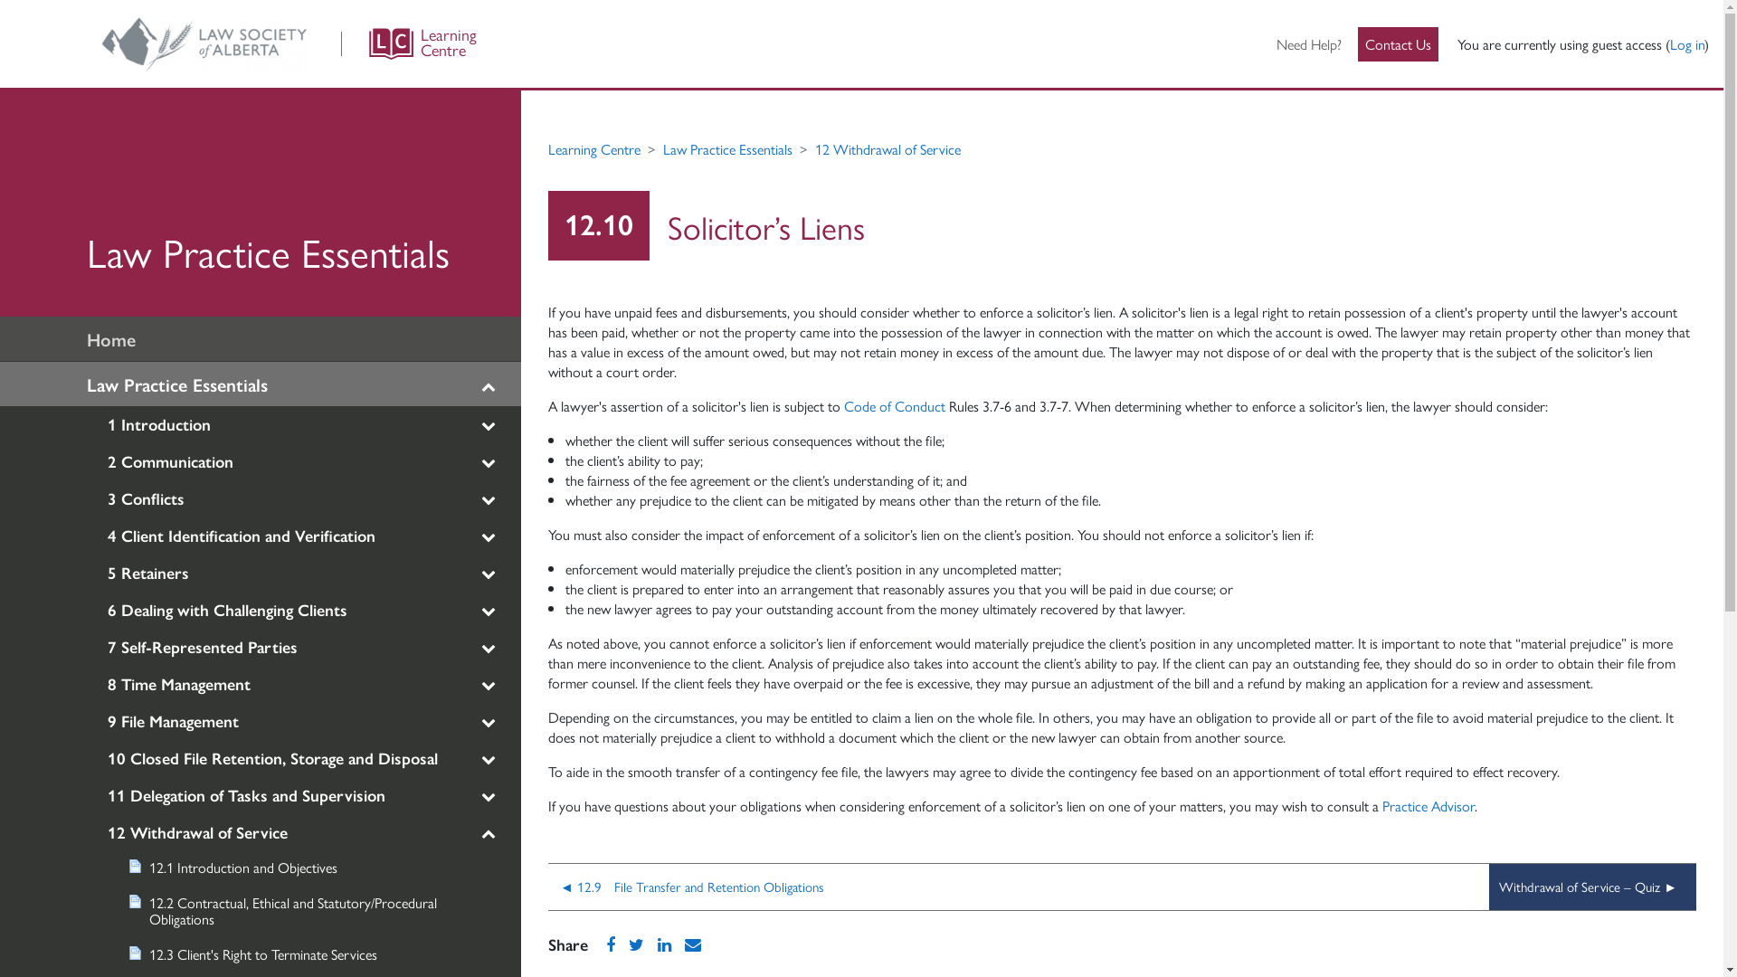 The width and height of the screenshot is (1737, 977). What do you see at coordinates (261, 384) in the screenshot?
I see `Law Practice Essentials` at bounding box center [261, 384].